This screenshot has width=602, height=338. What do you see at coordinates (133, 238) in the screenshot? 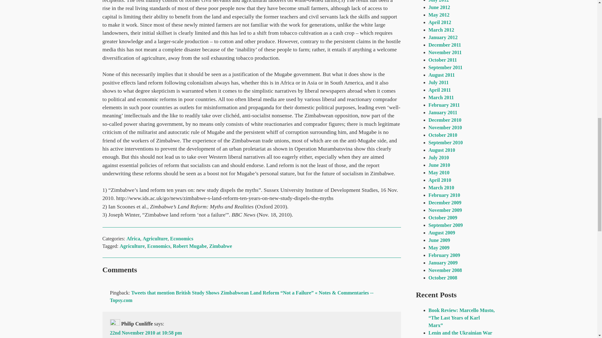
I see `Africa` at bounding box center [133, 238].